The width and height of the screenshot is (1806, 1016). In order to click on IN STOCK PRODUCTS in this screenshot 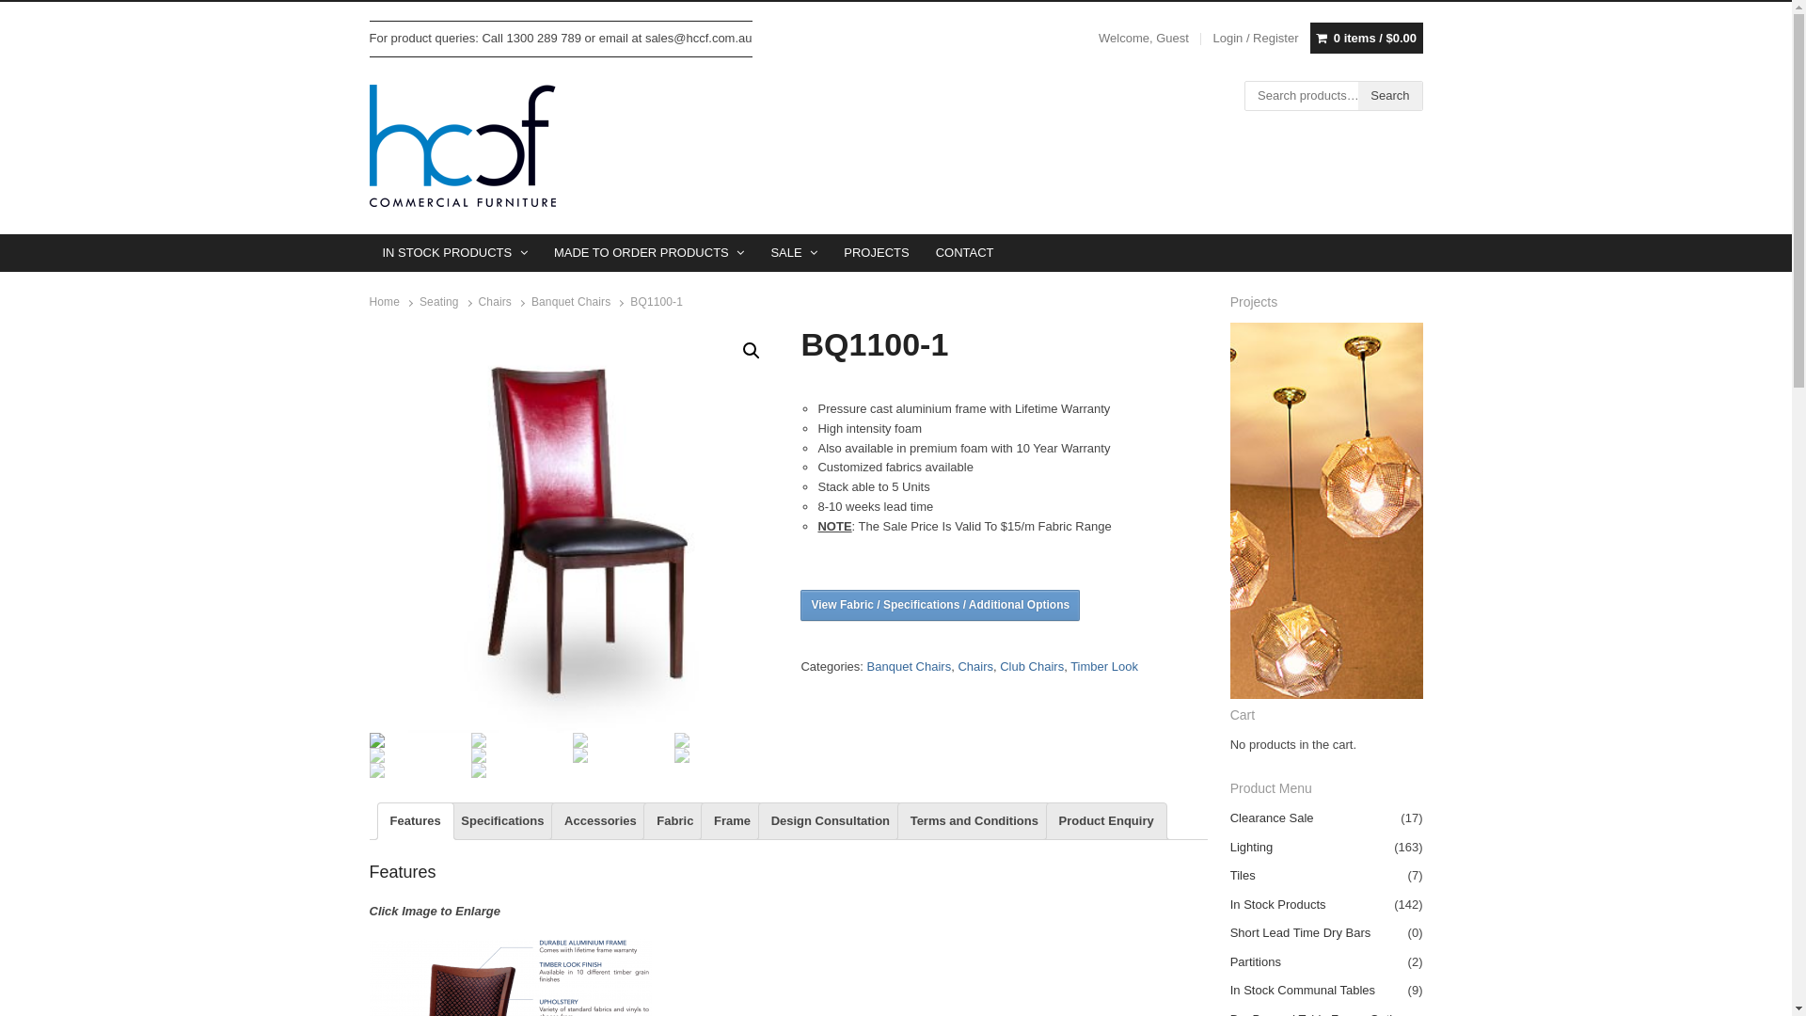, I will do `click(455, 253)`.